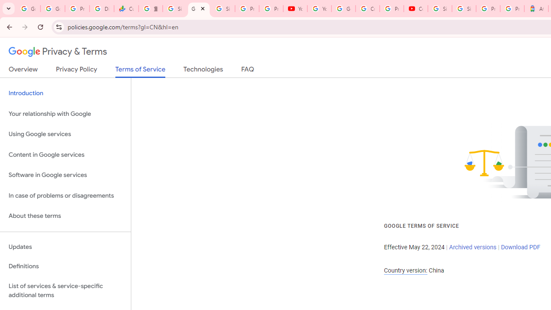 This screenshot has height=310, width=551. What do you see at coordinates (65, 175) in the screenshot?
I see `Software in Google services` at bounding box center [65, 175].